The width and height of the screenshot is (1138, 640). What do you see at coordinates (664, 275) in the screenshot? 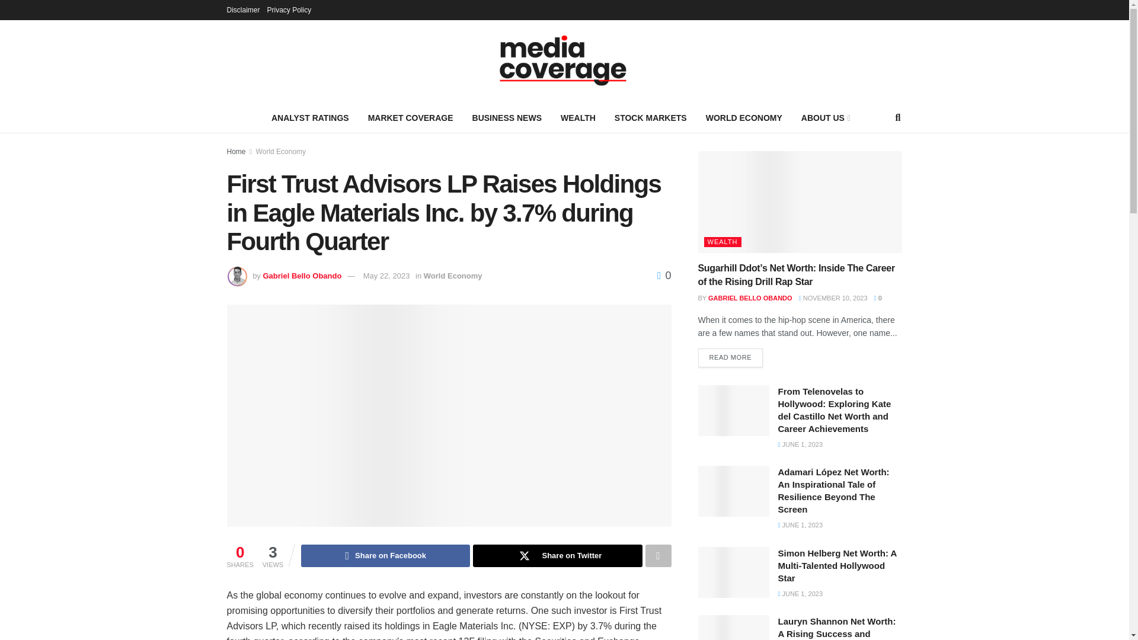
I see `0` at bounding box center [664, 275].